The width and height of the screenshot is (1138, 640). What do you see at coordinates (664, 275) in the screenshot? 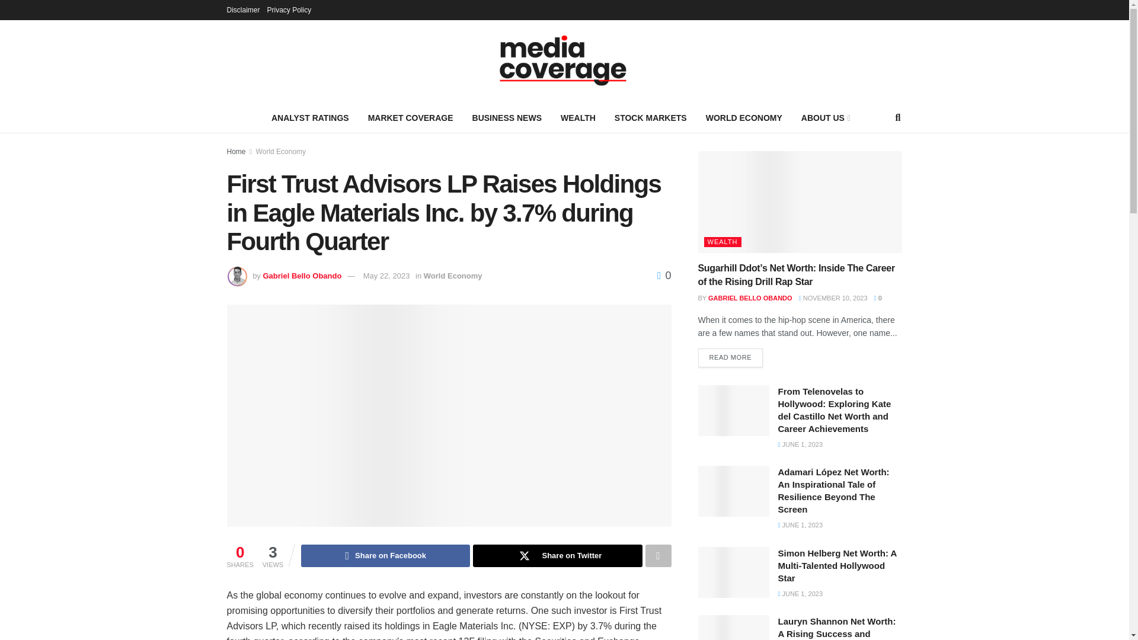
I see `0` at bounding box center [664, 275].